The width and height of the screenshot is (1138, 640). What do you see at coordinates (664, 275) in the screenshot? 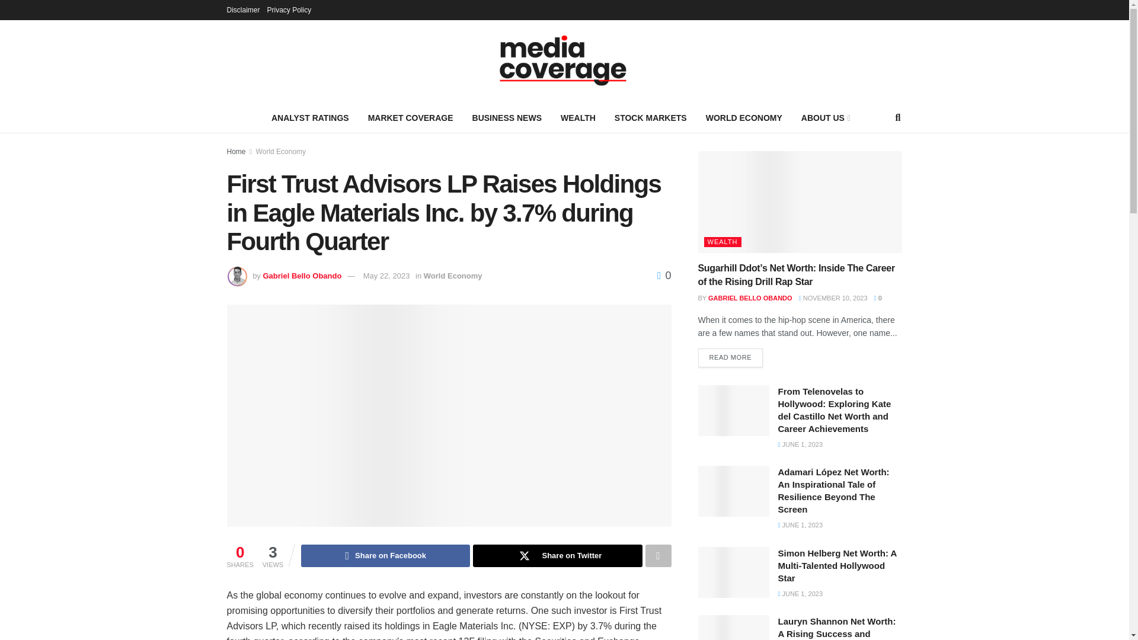
I see `0` at bounding box center [664, 275].